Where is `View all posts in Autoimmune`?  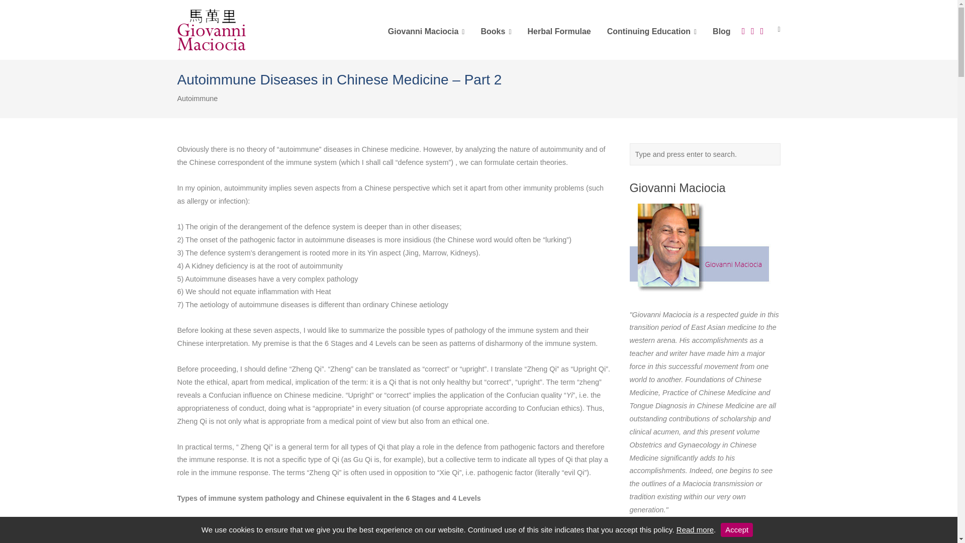 View all posts in Autoimmune is located at coordinates (197, 99).